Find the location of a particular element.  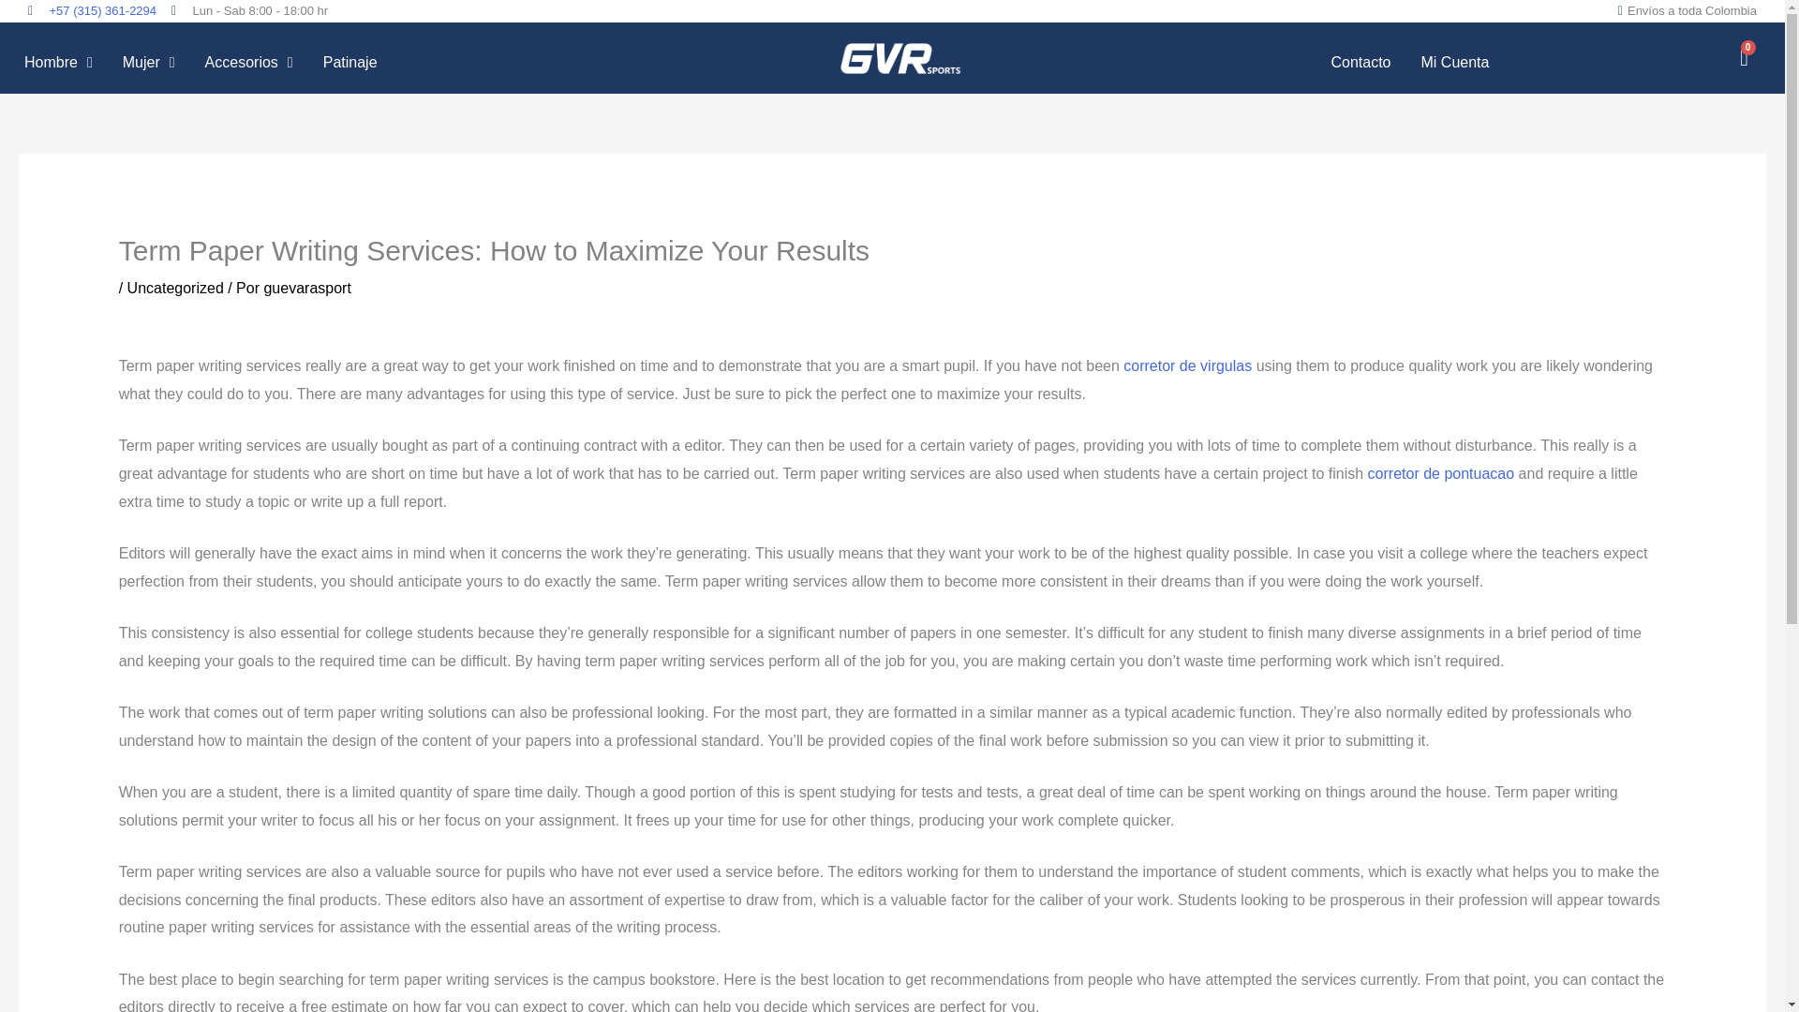

0 is located at coordinates (1745, 57).